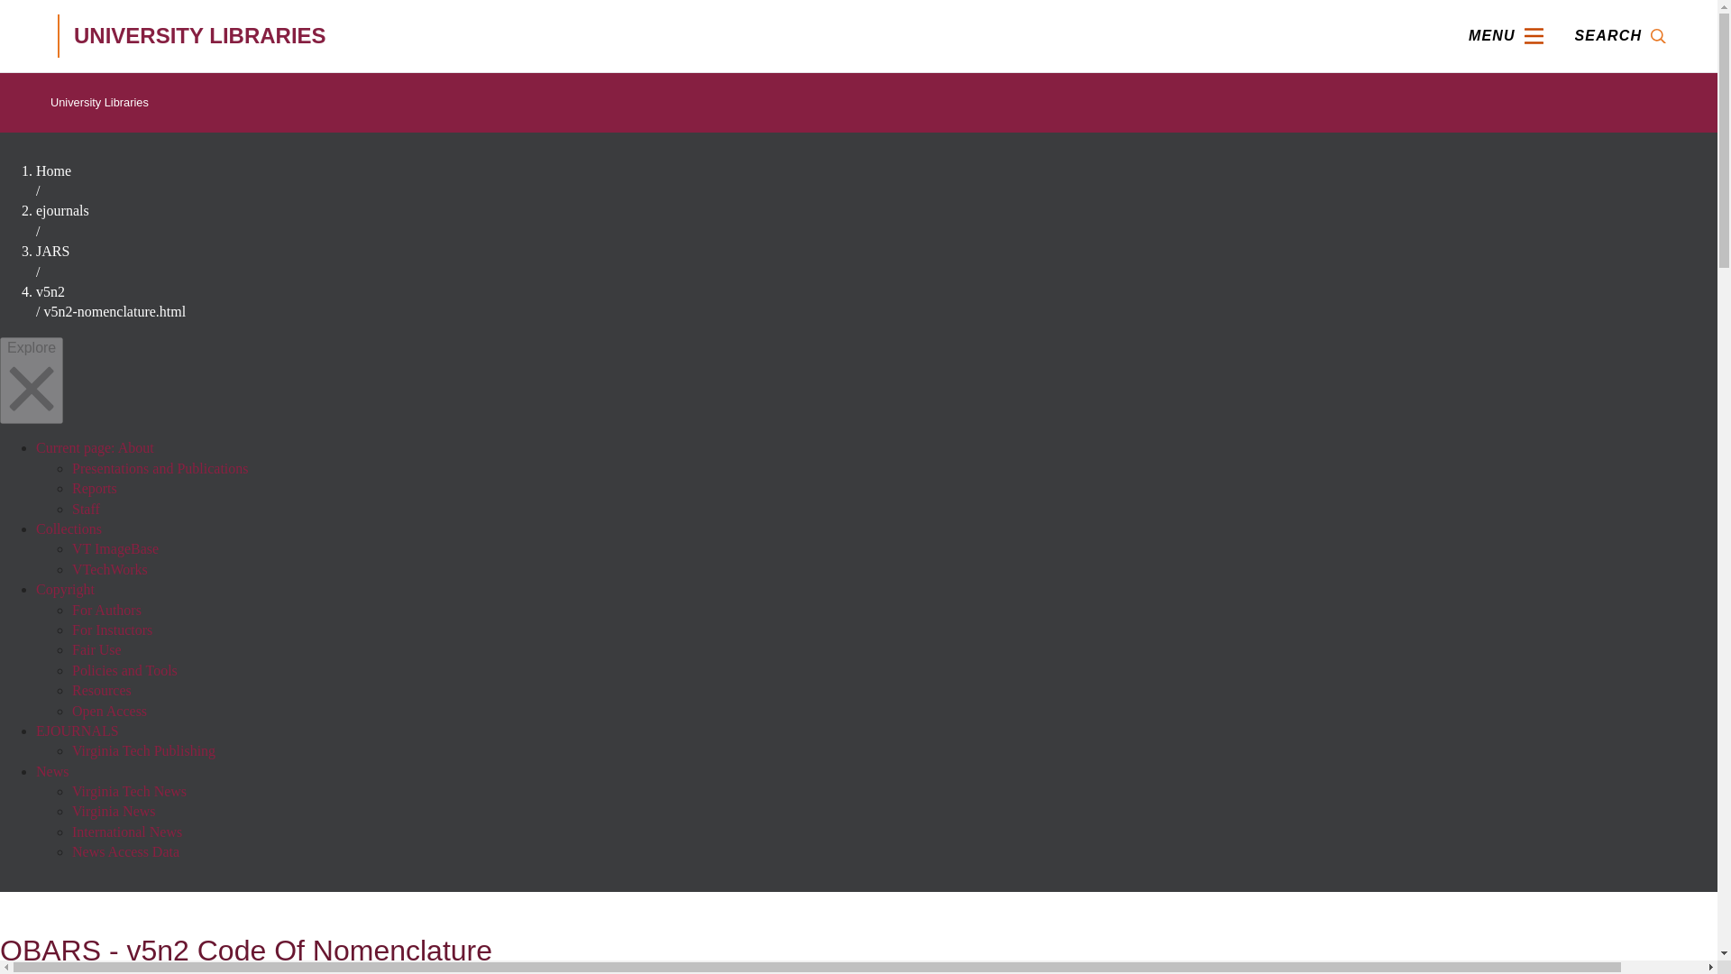 This screenshot has height=974, width=1731. I want to click on ejournals, so click(63, 209).